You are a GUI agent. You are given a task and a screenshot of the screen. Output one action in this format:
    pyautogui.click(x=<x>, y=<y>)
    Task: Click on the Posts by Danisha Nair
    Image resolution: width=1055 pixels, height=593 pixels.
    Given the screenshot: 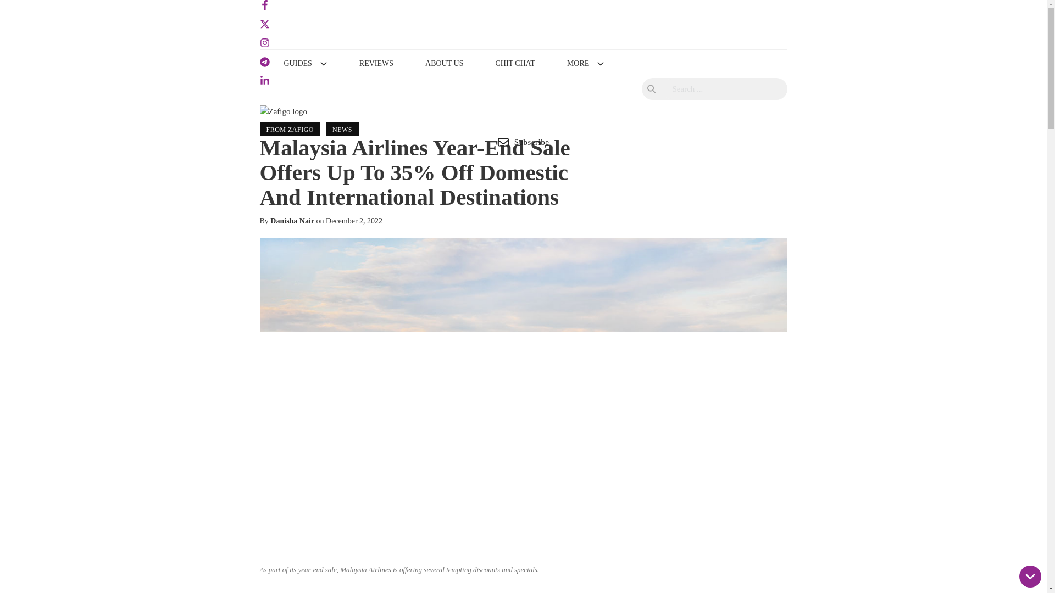 What is the action you would take?
    pyautogui.click(x=292, y=221)
    